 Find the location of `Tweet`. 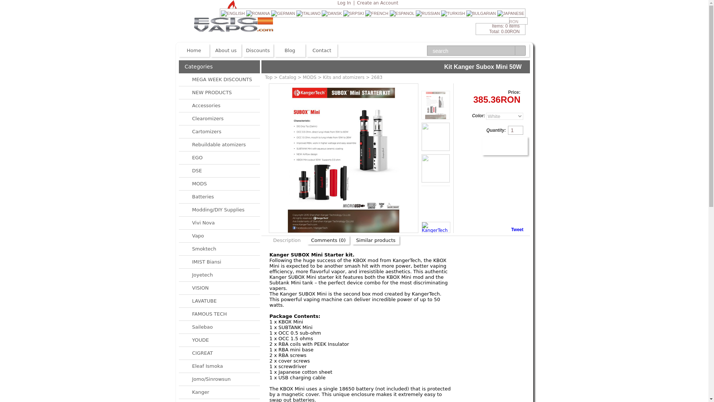

Tweet is located at coordinates (517, 230).